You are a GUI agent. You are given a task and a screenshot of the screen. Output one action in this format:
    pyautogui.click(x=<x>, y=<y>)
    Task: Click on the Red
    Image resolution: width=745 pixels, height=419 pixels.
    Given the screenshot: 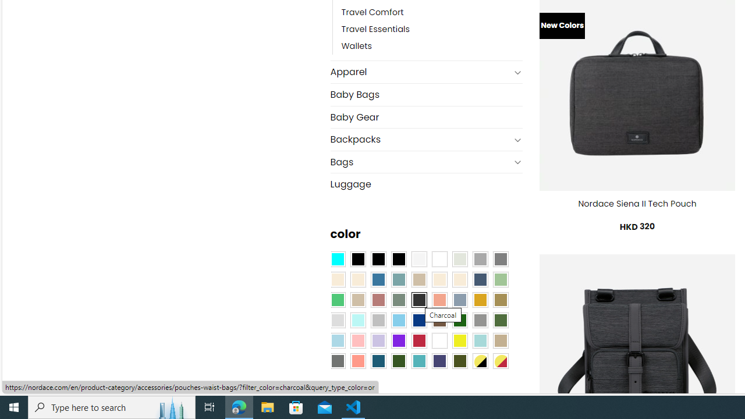 What is the action you would take?
    pyautogui.click(x=419, y=340)
    